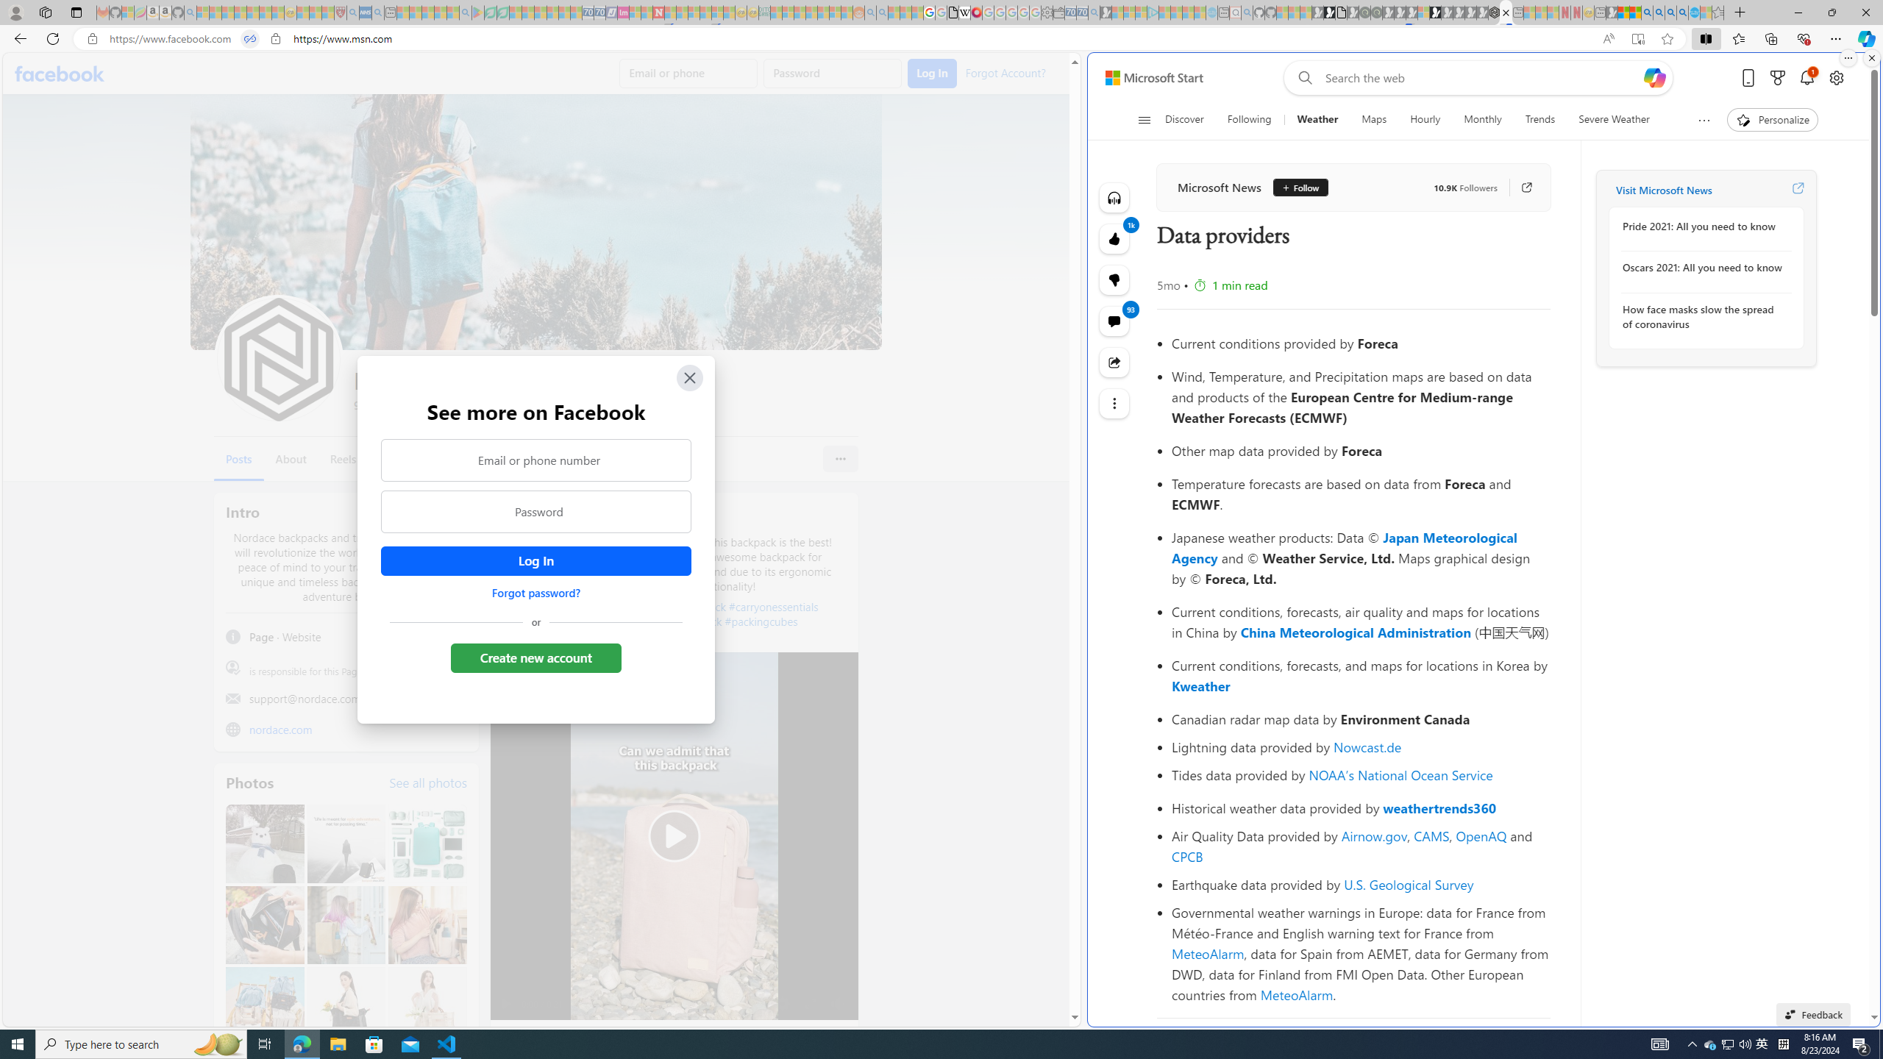 Image resolution: width=1883 pixels, height=1059 pixels. I want to click on Add this page to favorites (Ctrl+D), so click(1667, 39).